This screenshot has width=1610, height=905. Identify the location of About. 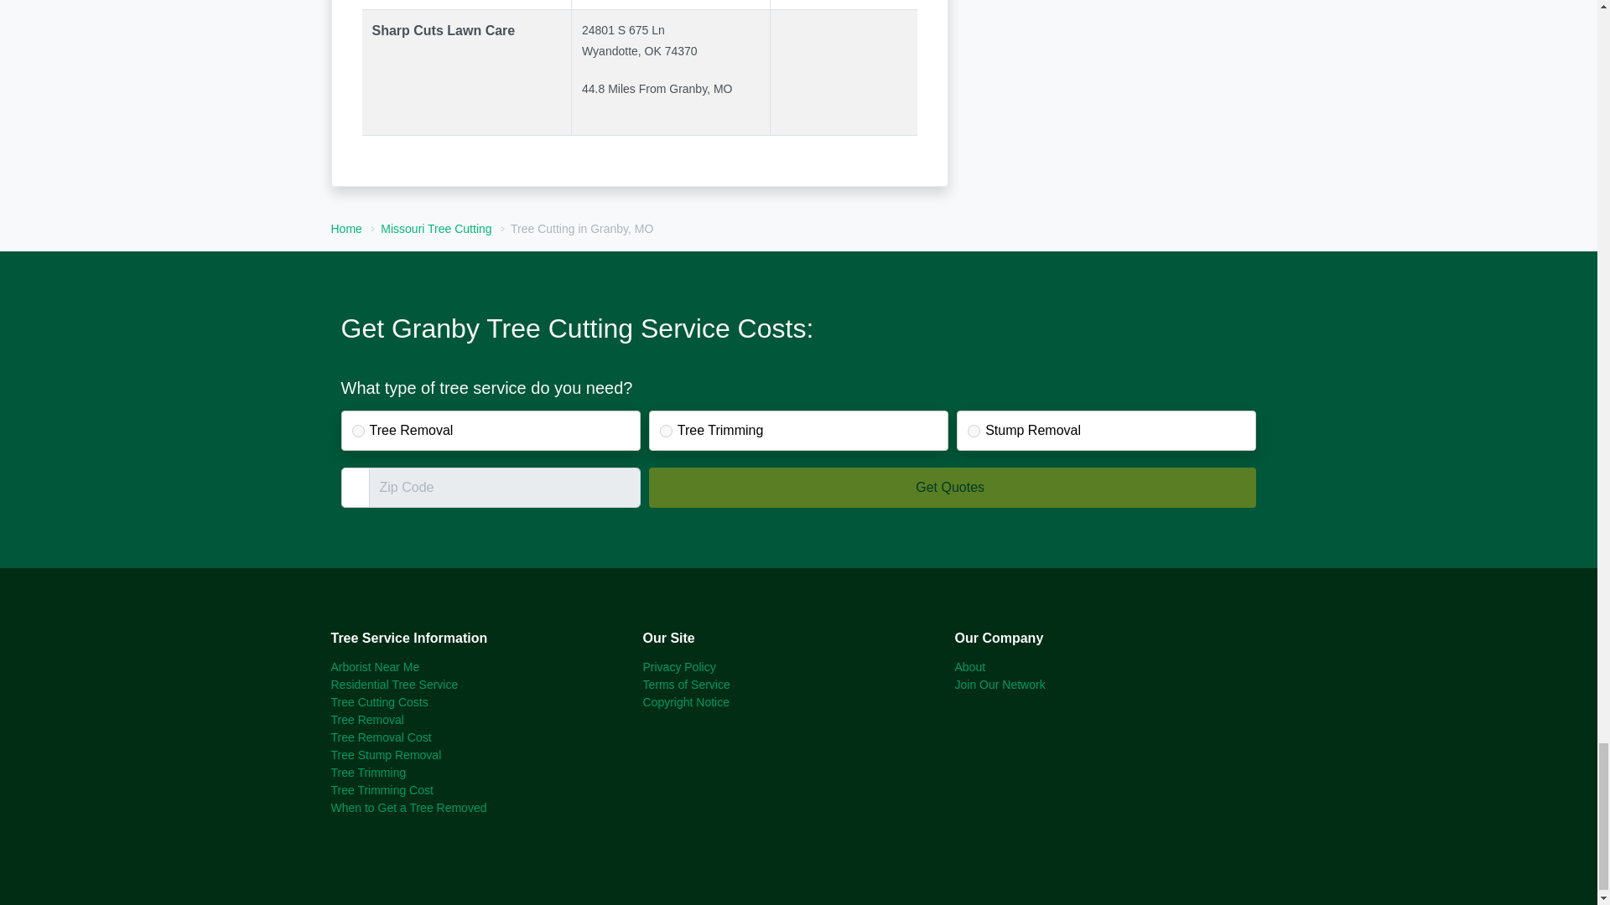
(969, 667).